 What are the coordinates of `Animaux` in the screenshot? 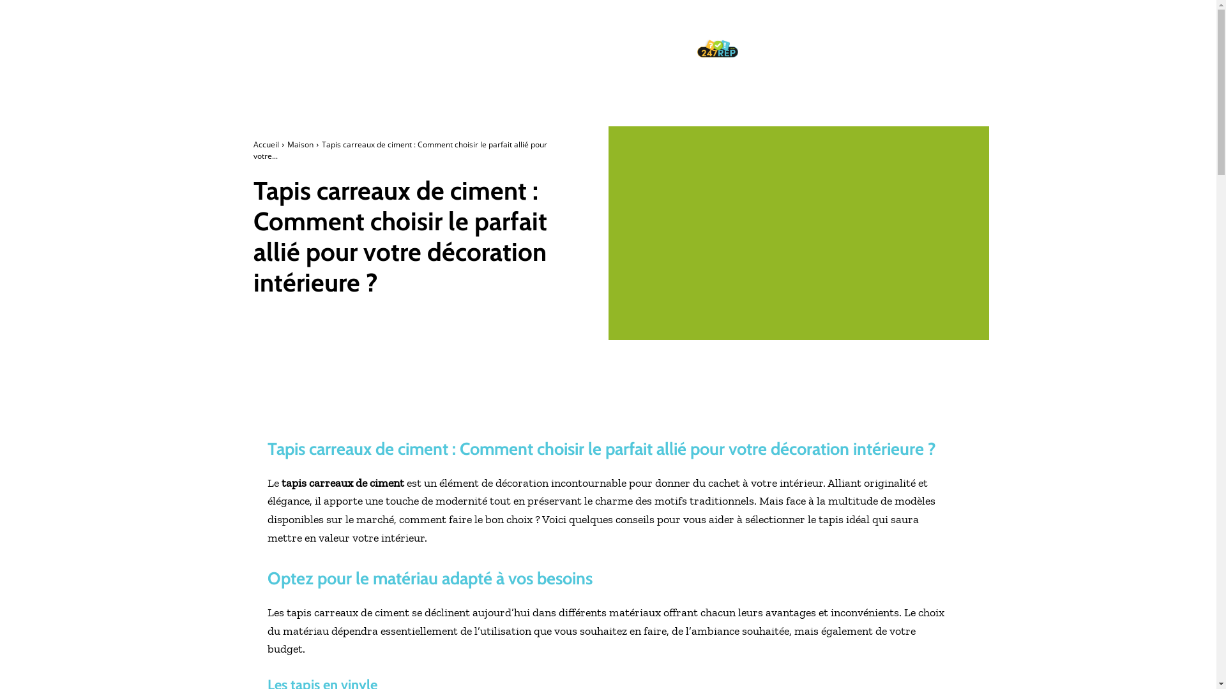 It's located at (840, 20).